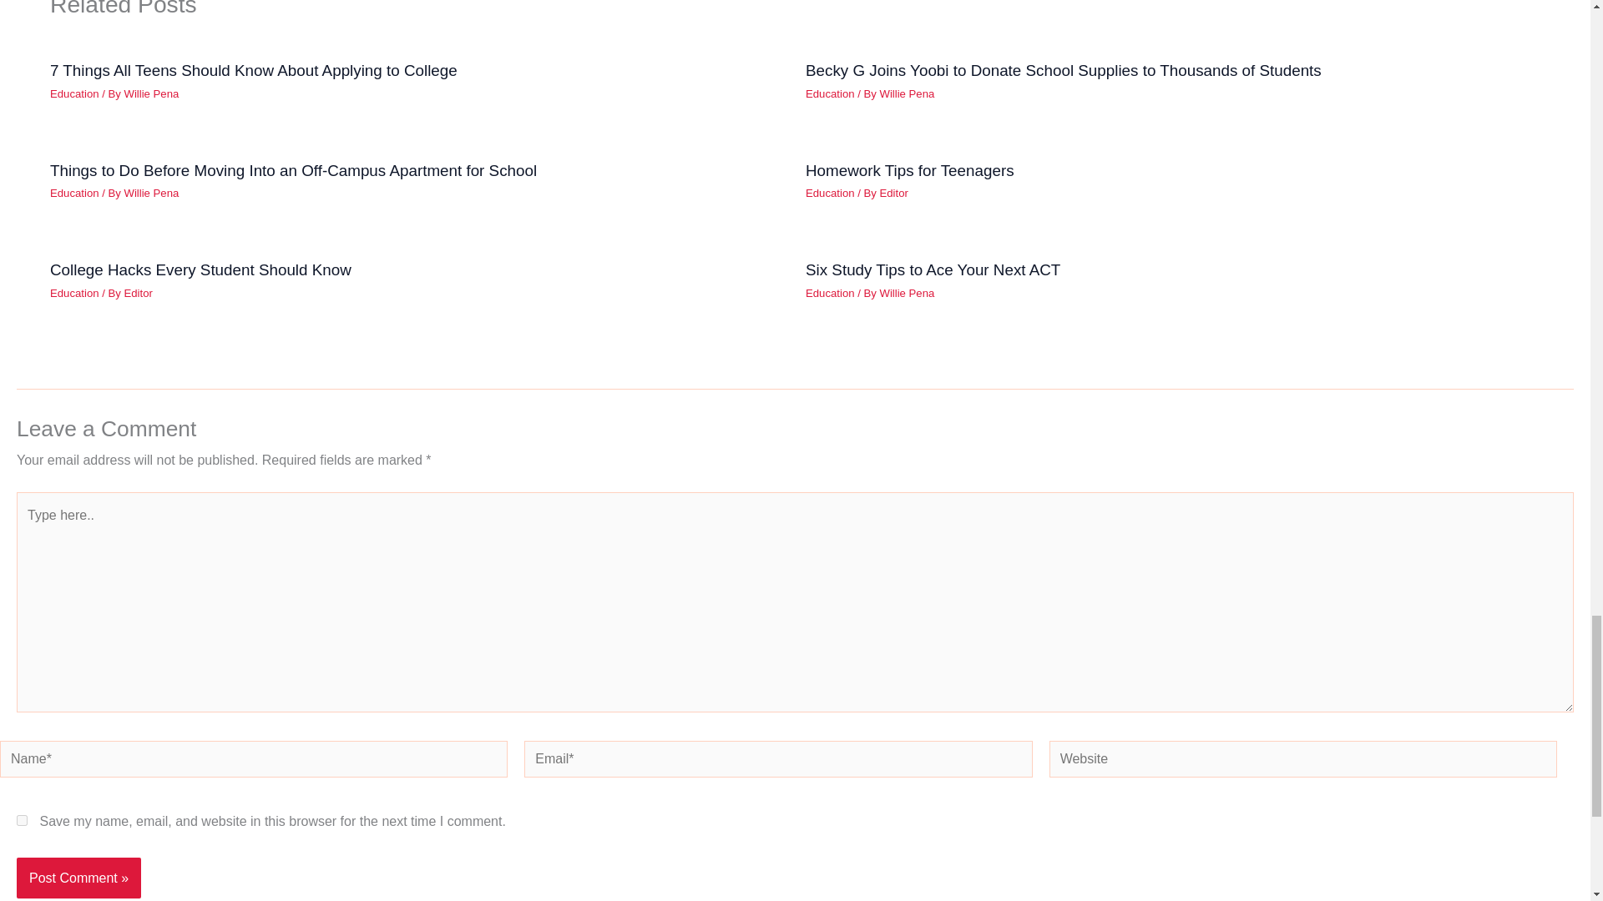 The height and width of the screenshot is (901, 1603). I want to click on View all posts by Willie Pena, so click(152, 192).